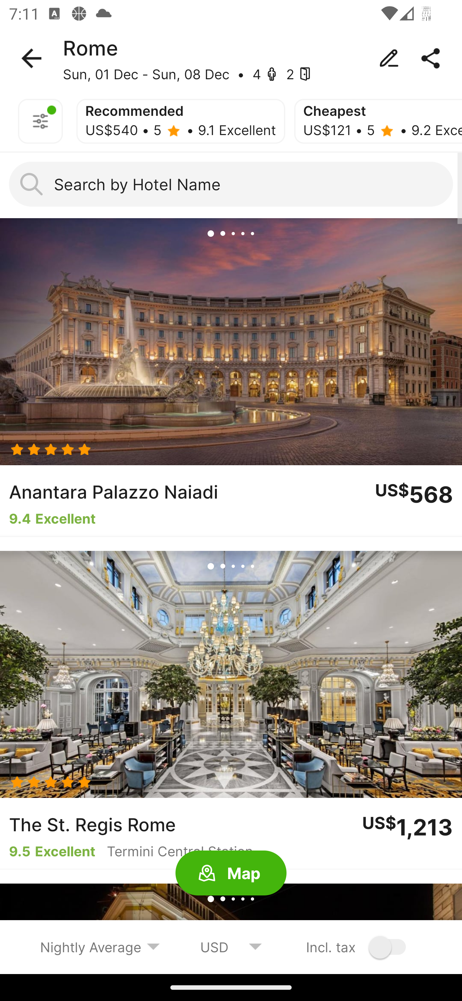 The height and width of the screenshot is (1001, 462). Describe the element at coordinates (180, 121) in the screenshot. I see `Recommended  US$540  • 5 - • 9.1 Excellent` at that location.